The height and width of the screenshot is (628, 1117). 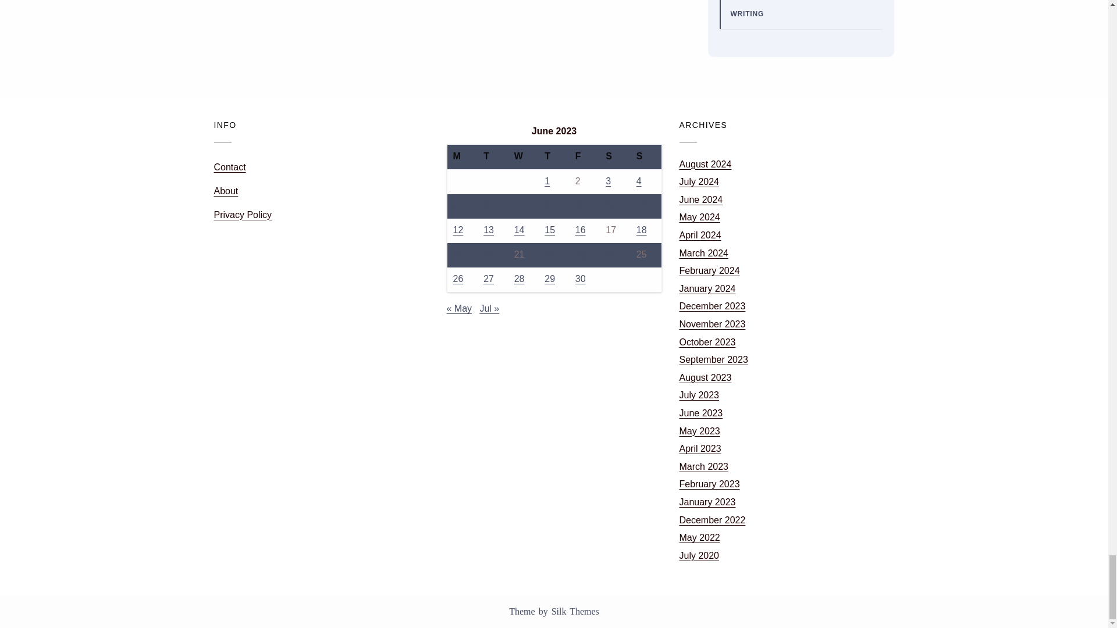 What do you see at coordinates (524, 157) in the screenshot?
I see `Wednesday` at bounding box center [524, 157].